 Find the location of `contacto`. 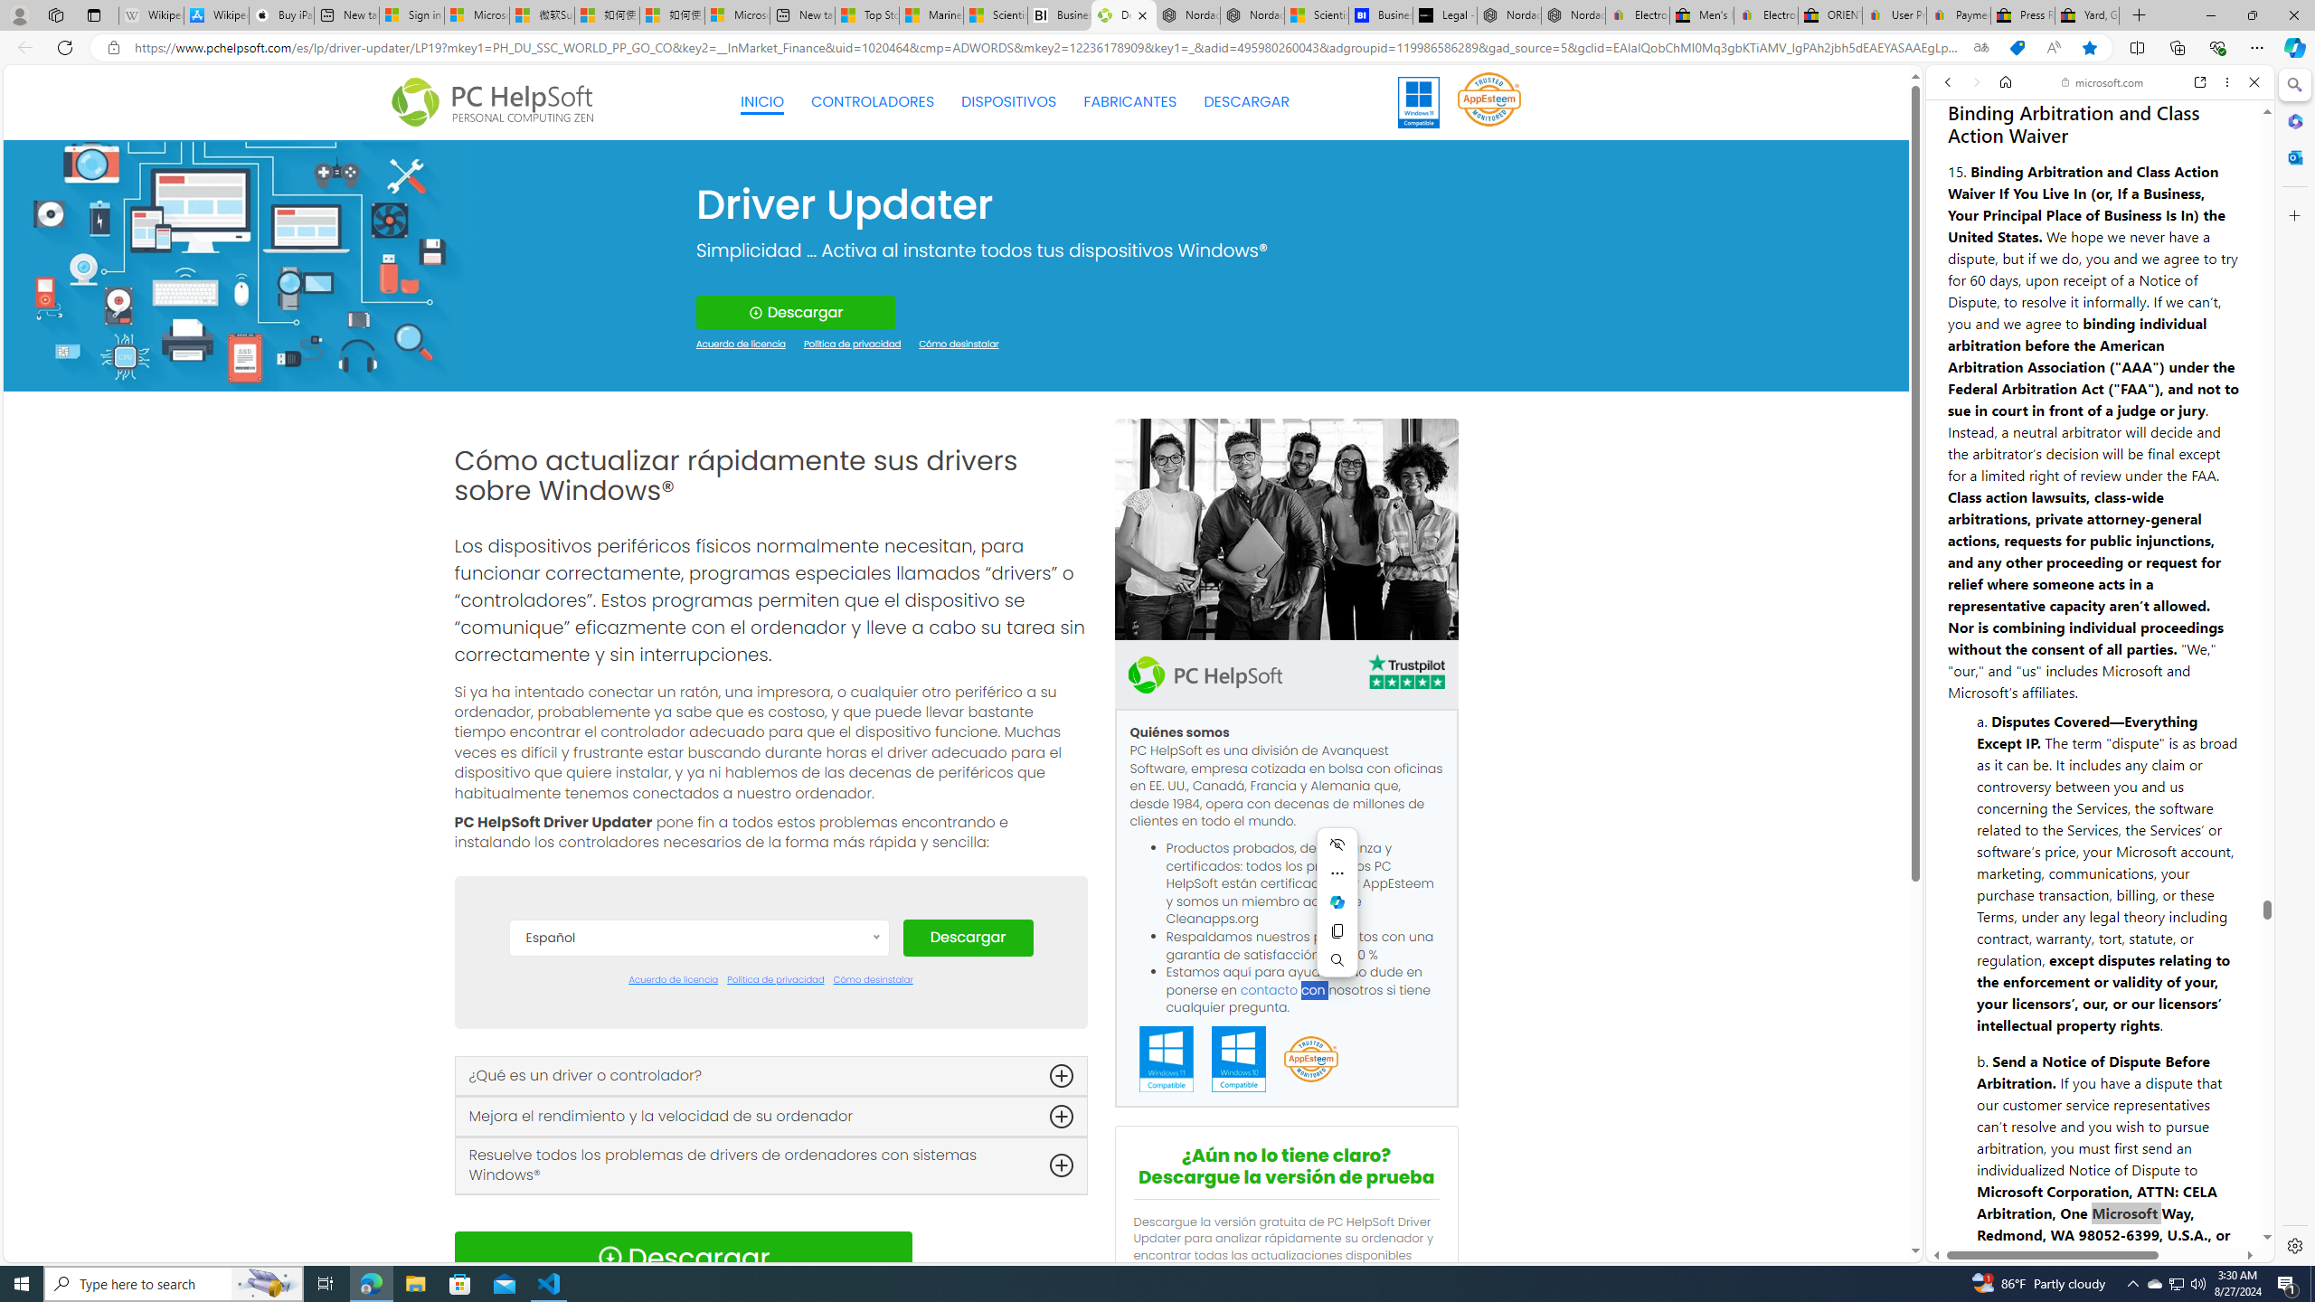

contacto is located at coordinates (1270, 989).